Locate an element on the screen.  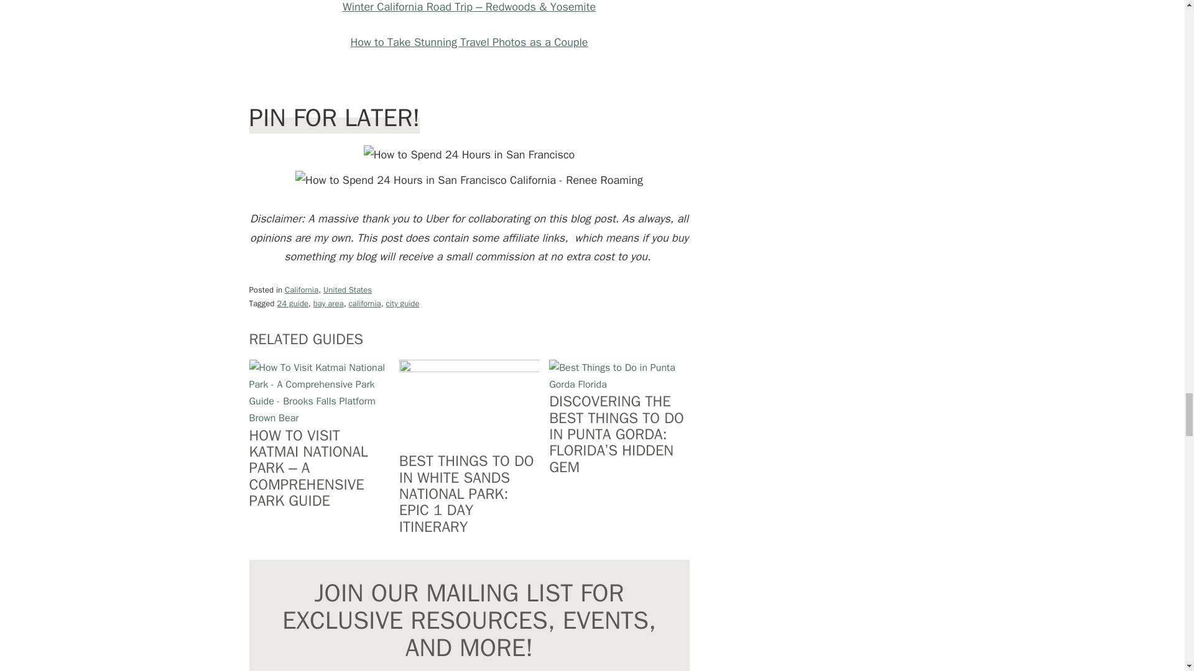
How to Take Stunning Travel Photos as a Couple is located at coordinates (468, 42).